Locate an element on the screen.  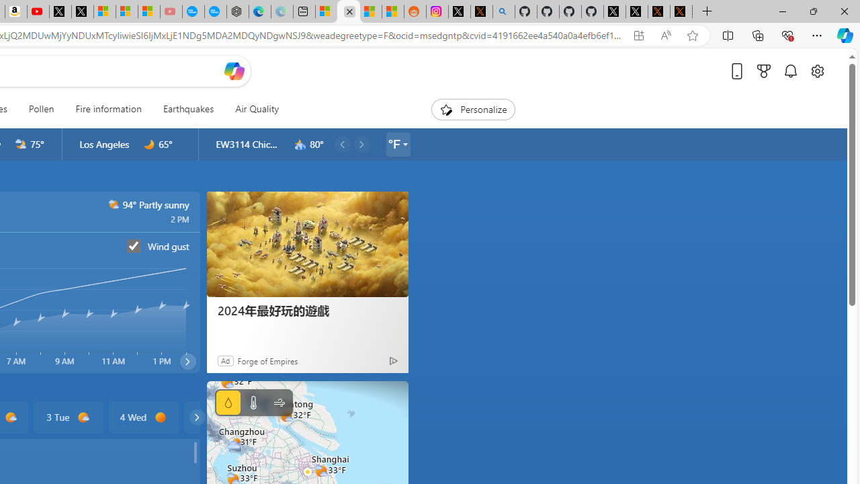
To get missing image descriptions, open the context menu. is located at coordinates (446, 109).